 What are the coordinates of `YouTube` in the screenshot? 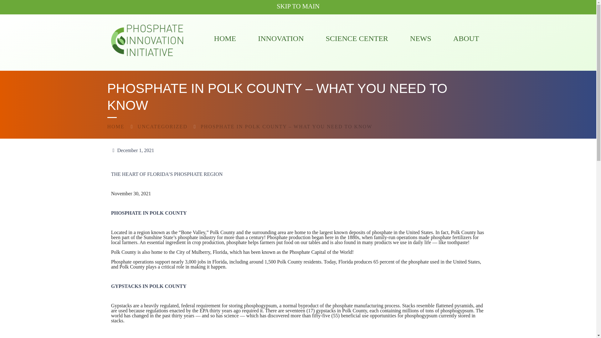 It's located at (470, 24).